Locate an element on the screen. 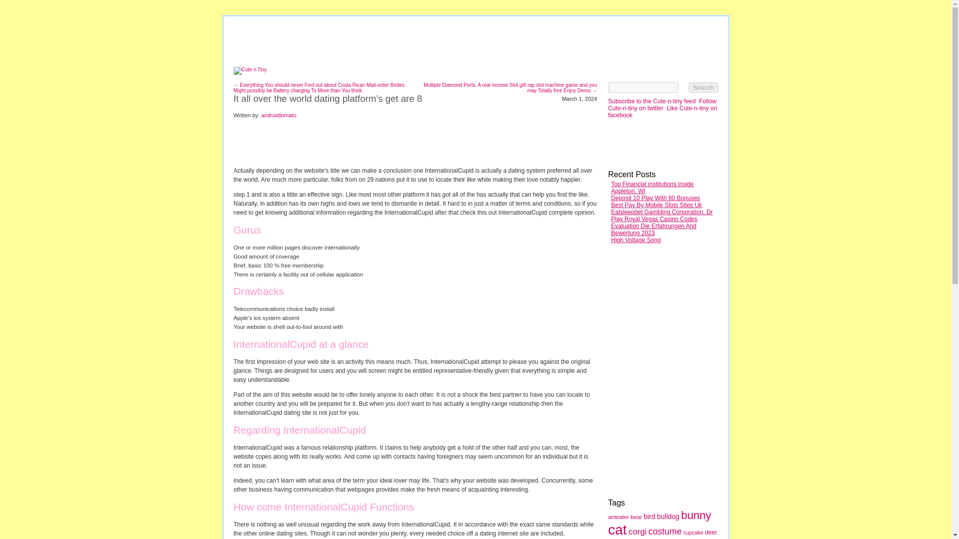 This screenshot has width=959, height=539. costume is located at coordinates (665, 531).